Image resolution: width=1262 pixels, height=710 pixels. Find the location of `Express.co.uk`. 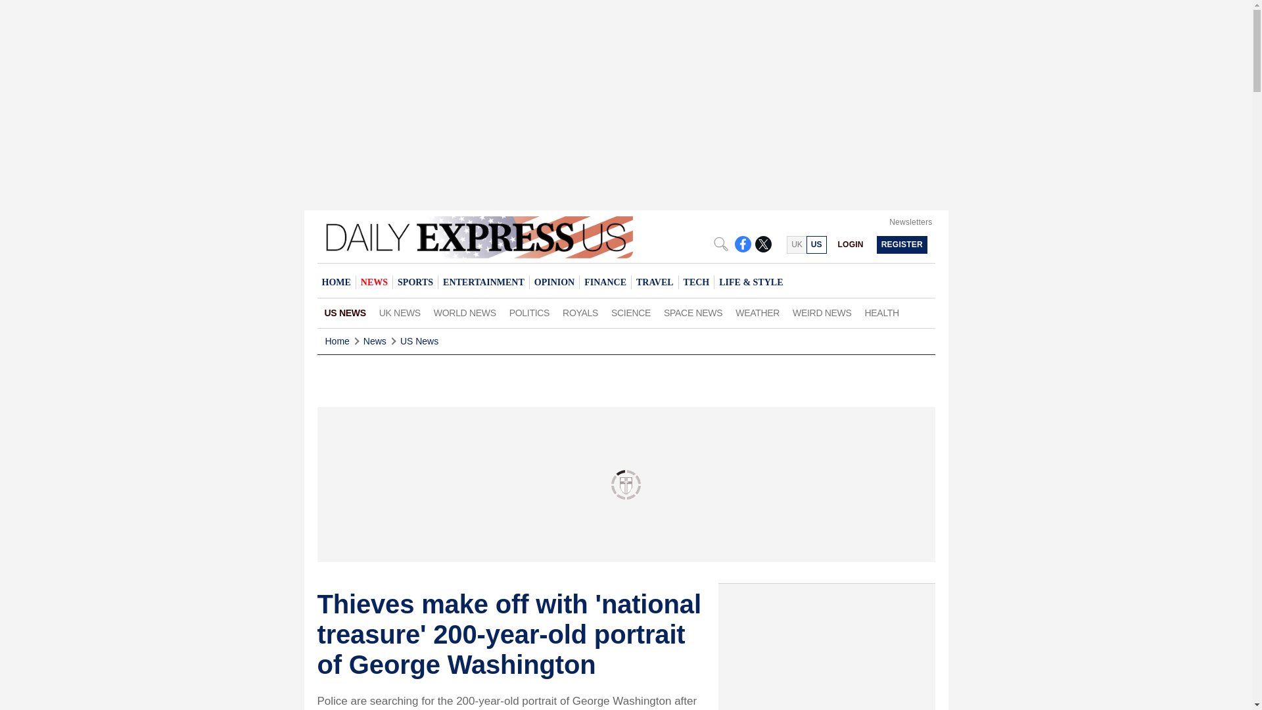

Express.co.uk is located at coordinates (796, 245).